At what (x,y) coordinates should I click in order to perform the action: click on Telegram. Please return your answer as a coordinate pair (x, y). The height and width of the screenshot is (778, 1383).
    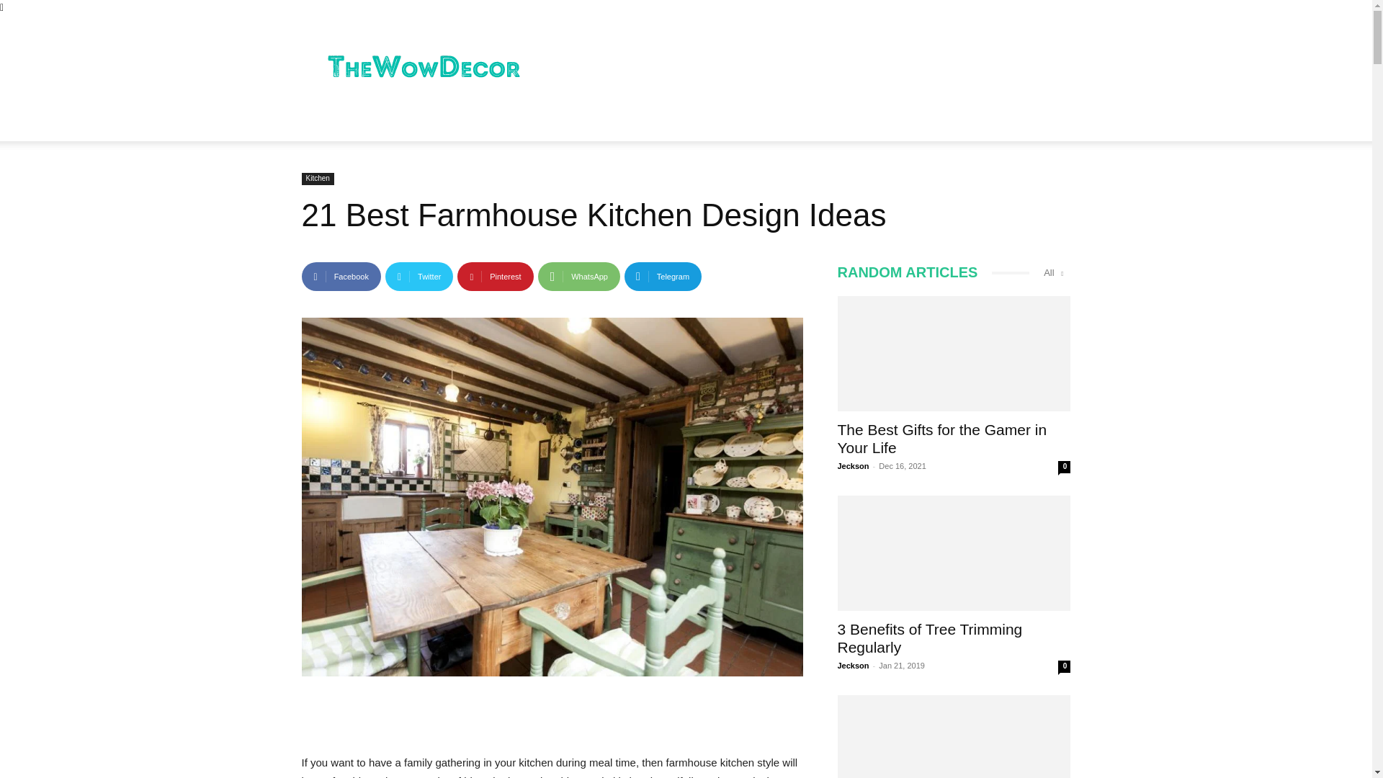
    Looking at the image, I should click on (663, 276).